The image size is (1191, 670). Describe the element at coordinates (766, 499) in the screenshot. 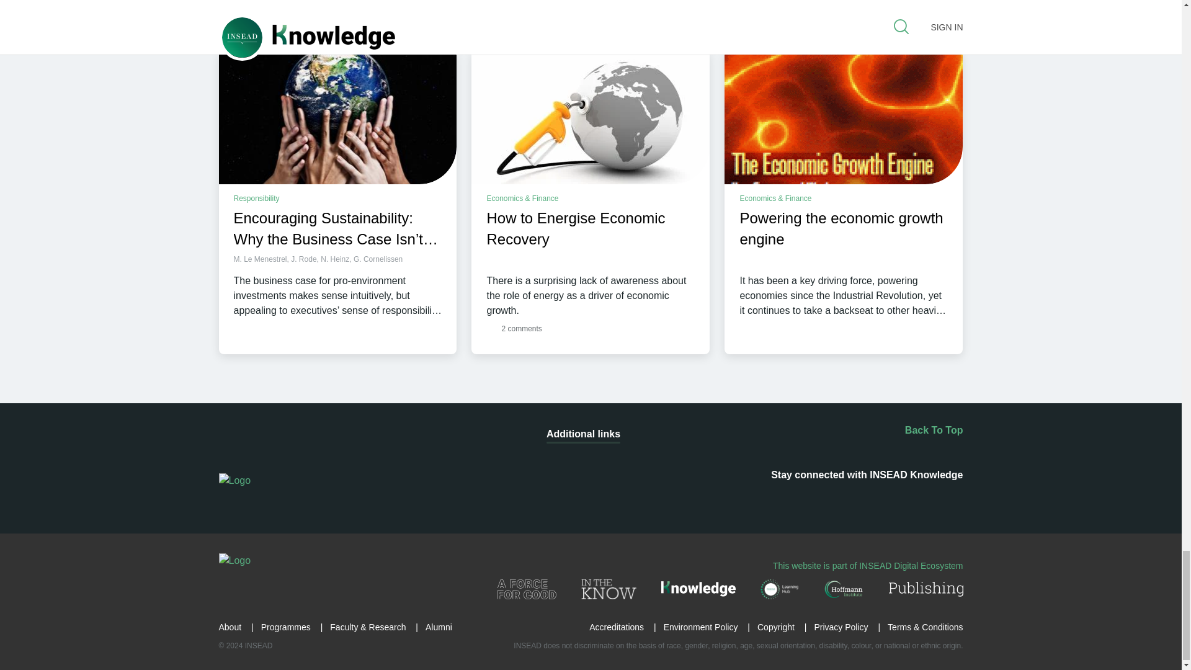

I see `LinkedIn` at that location.